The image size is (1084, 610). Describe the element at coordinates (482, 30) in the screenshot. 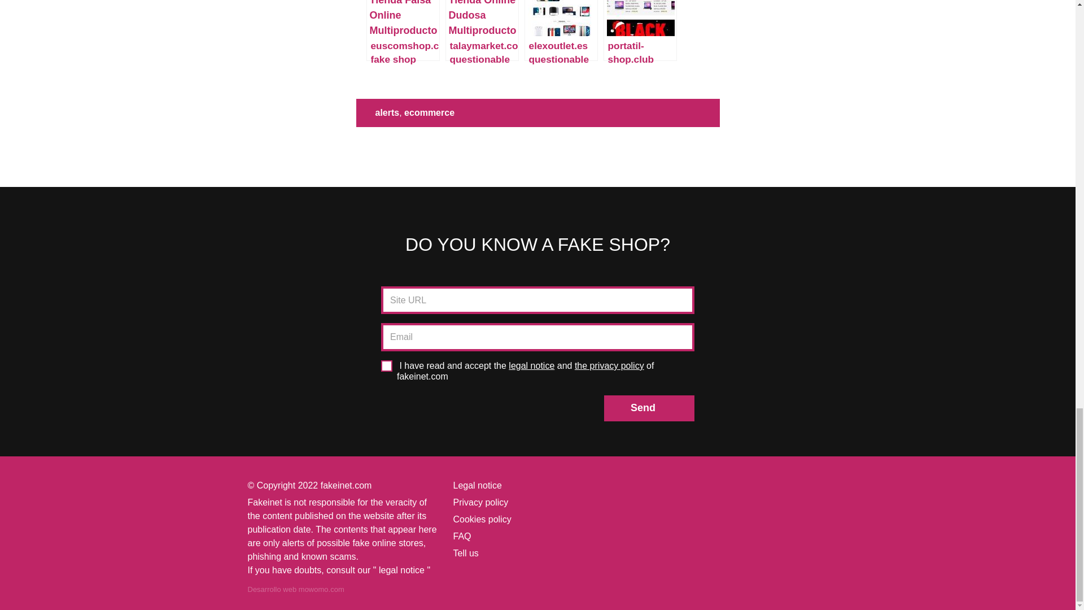

I see `talaymarket.com questionable online store multiproduct` at that location.